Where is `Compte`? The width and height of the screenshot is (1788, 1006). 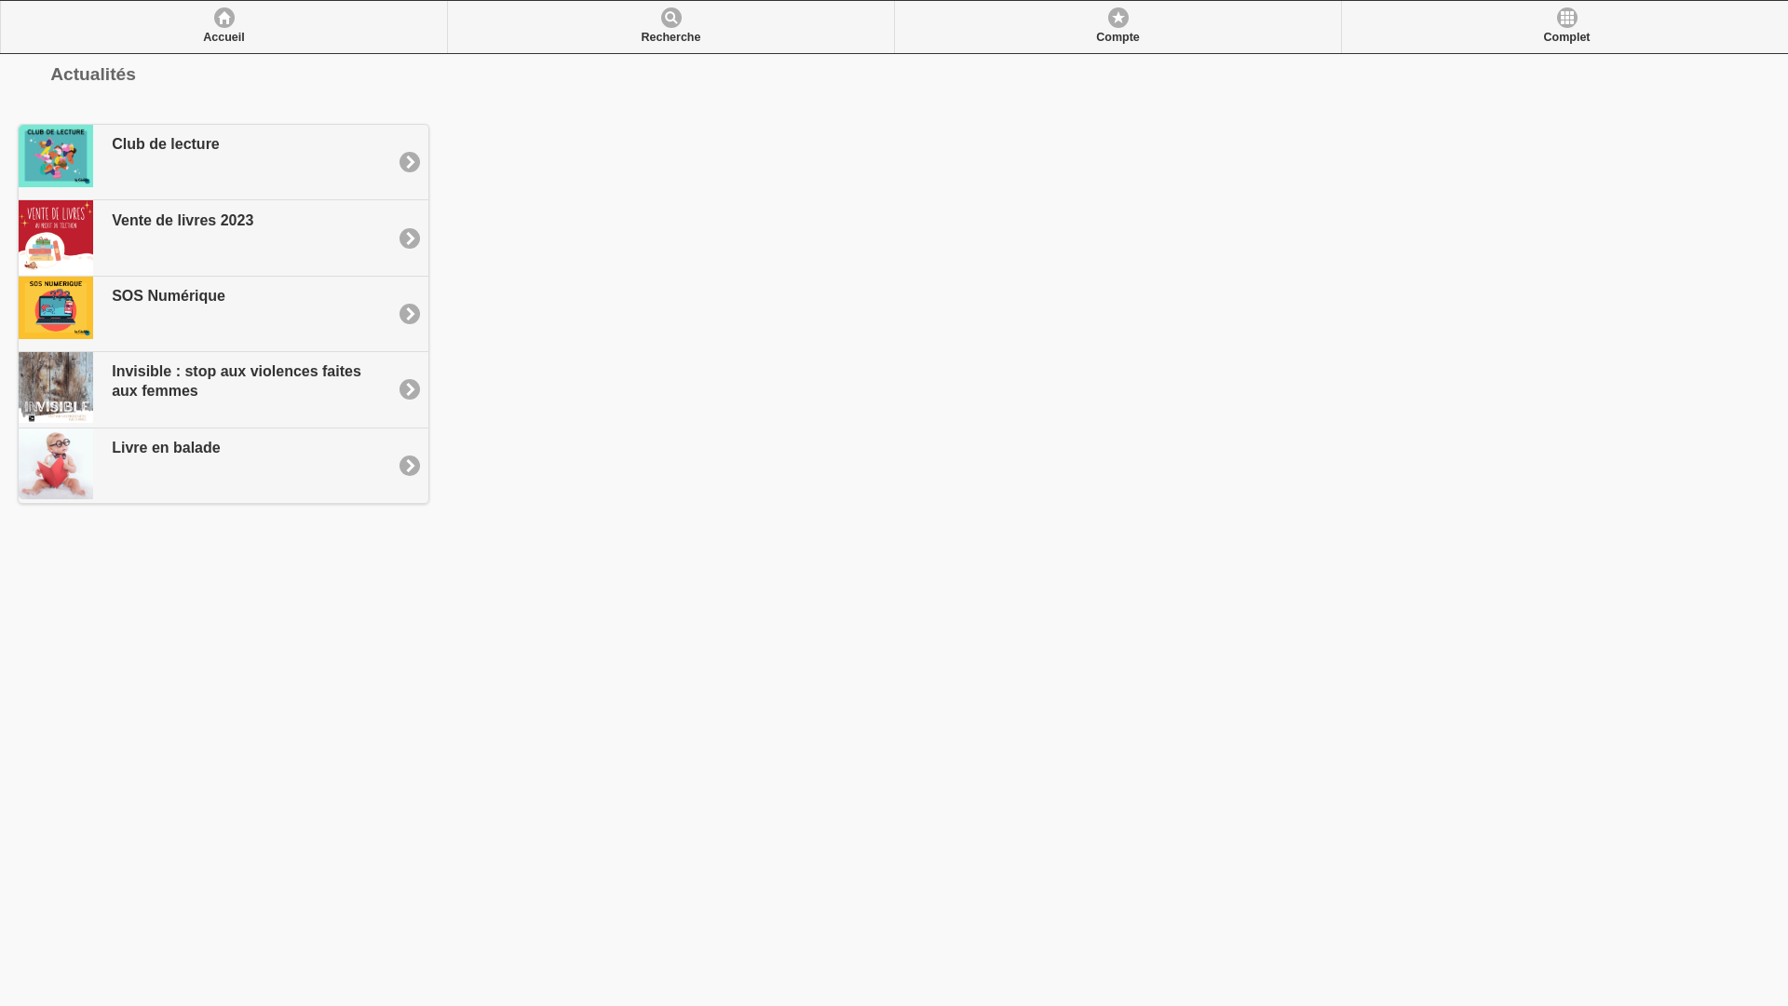
Compte is located at coordinates (1117, 27).